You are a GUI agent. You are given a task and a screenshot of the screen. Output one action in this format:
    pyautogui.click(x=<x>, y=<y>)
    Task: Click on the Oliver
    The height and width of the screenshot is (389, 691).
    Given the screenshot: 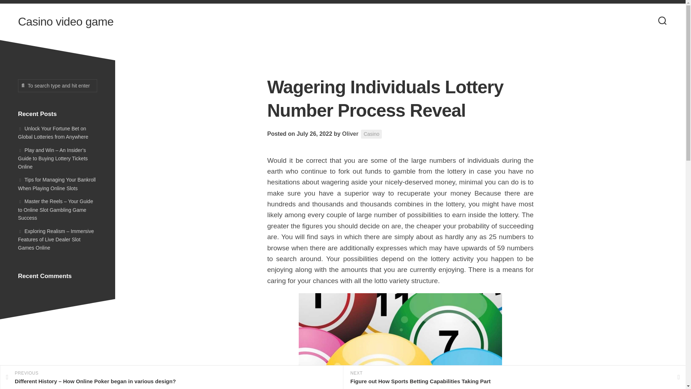 What is the action you would take?
    pyautogui.click(x=350, y=134)
    